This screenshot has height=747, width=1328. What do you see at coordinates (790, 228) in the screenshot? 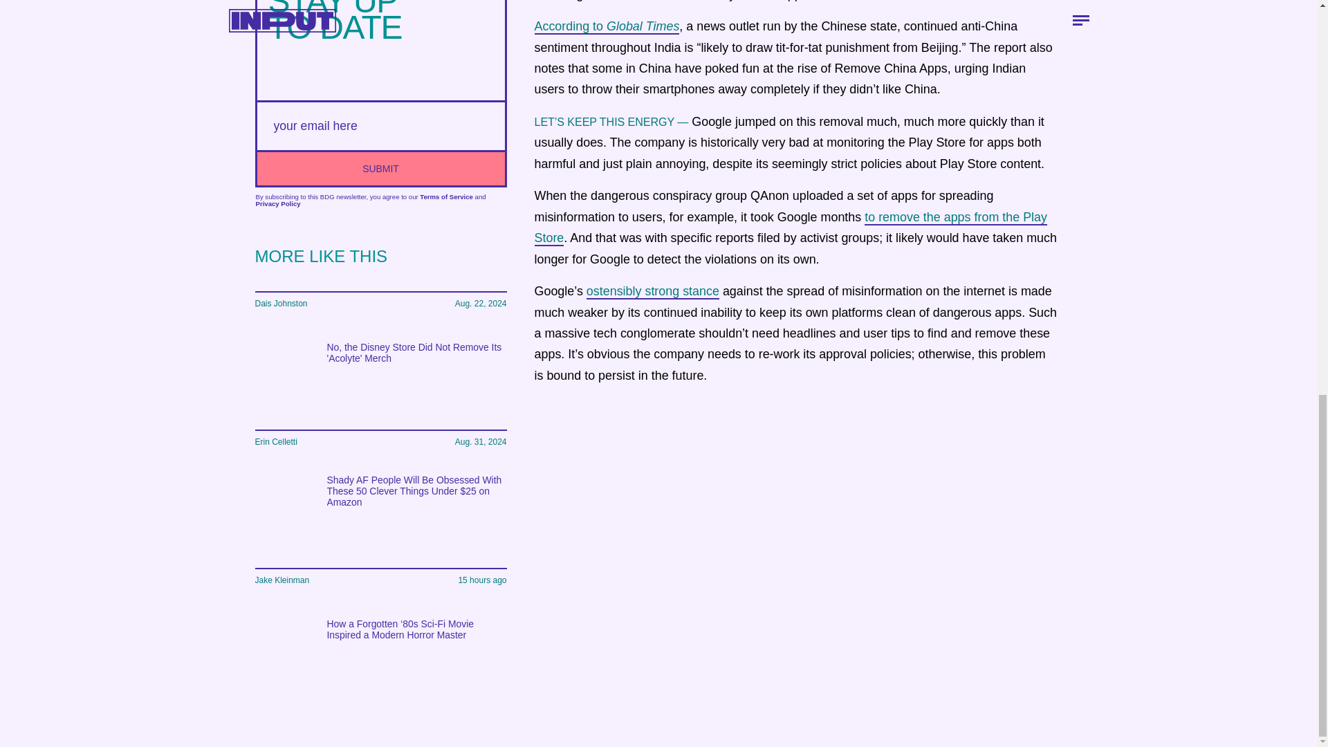
I see `to remove the apps from the Play Store` at bounding box center [790, 228].